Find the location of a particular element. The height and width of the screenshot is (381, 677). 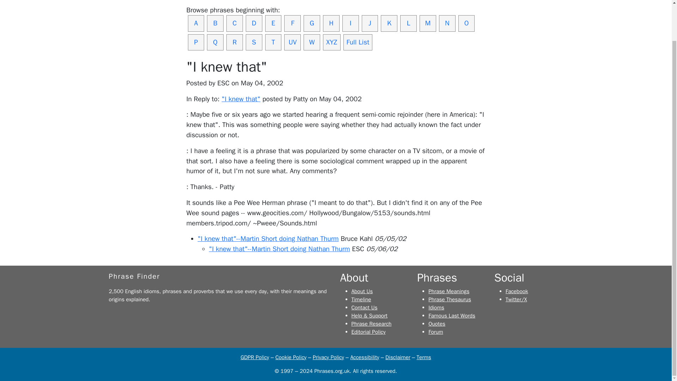

Sayings and idioms that begin with the letter P is located at coordinates (196, 42).